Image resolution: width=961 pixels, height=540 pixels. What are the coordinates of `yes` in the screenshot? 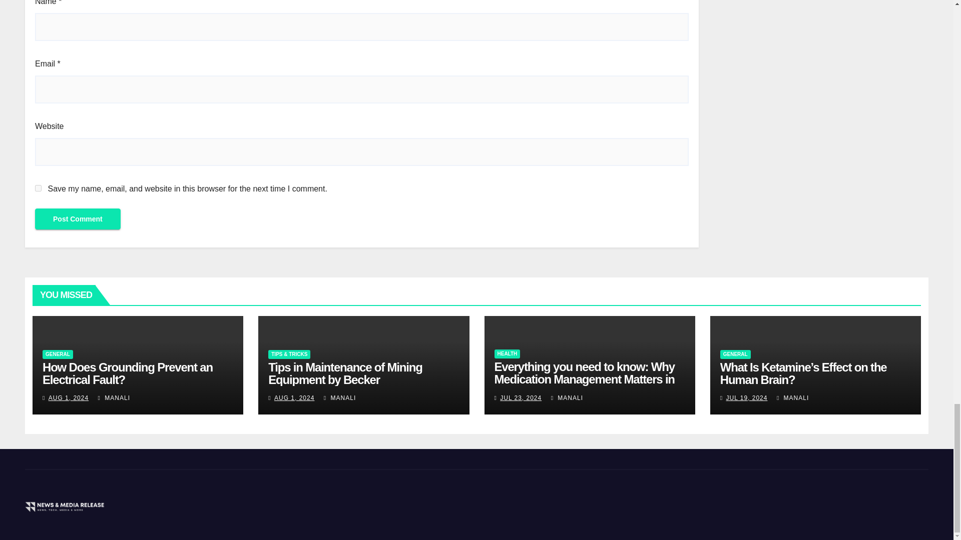 It's located at (38, 188).